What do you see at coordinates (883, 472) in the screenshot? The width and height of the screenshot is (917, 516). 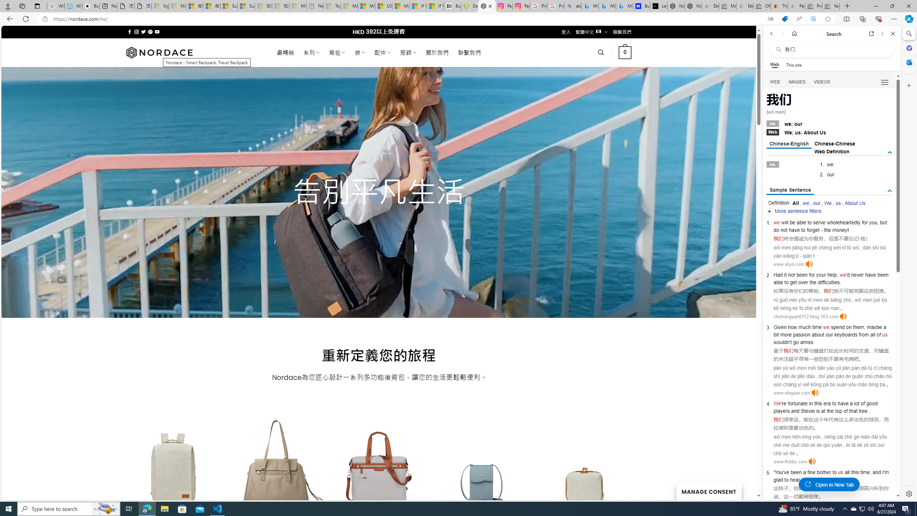 I see `I` at bounding box center [883, 472].